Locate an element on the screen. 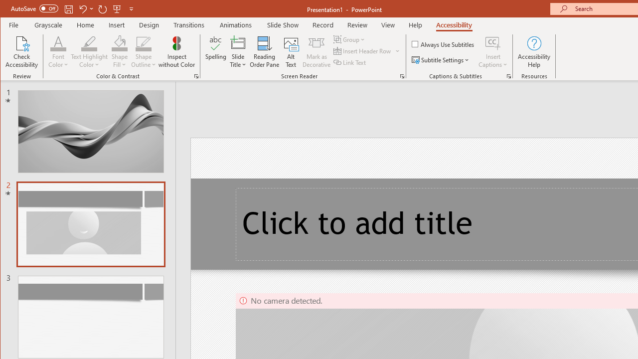  From Beginning is located at coordinates (117, 9).